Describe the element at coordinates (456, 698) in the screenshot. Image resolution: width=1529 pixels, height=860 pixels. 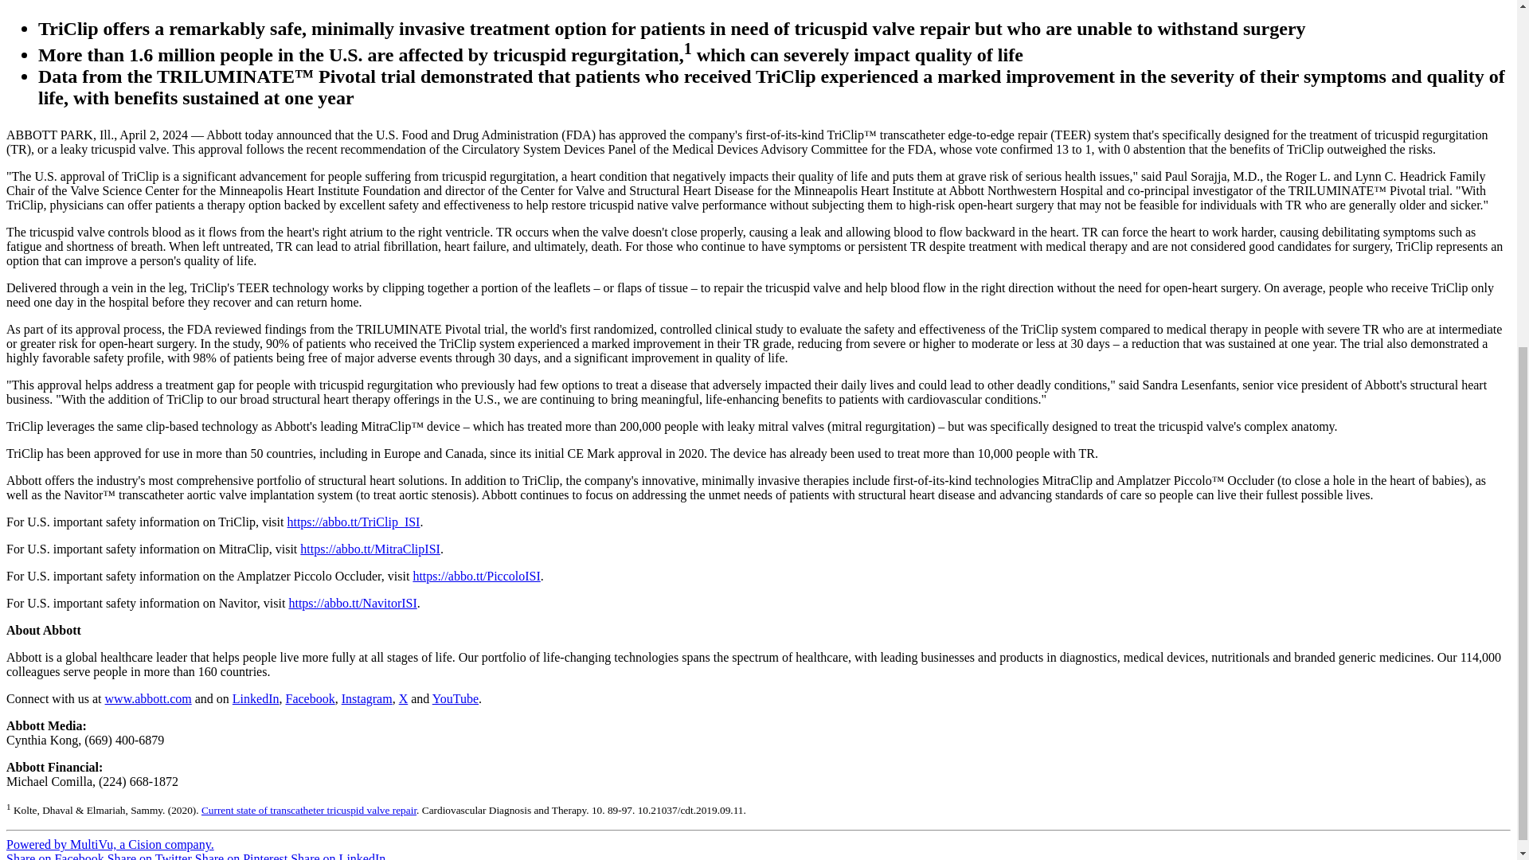
I see `YouTube` at that location.